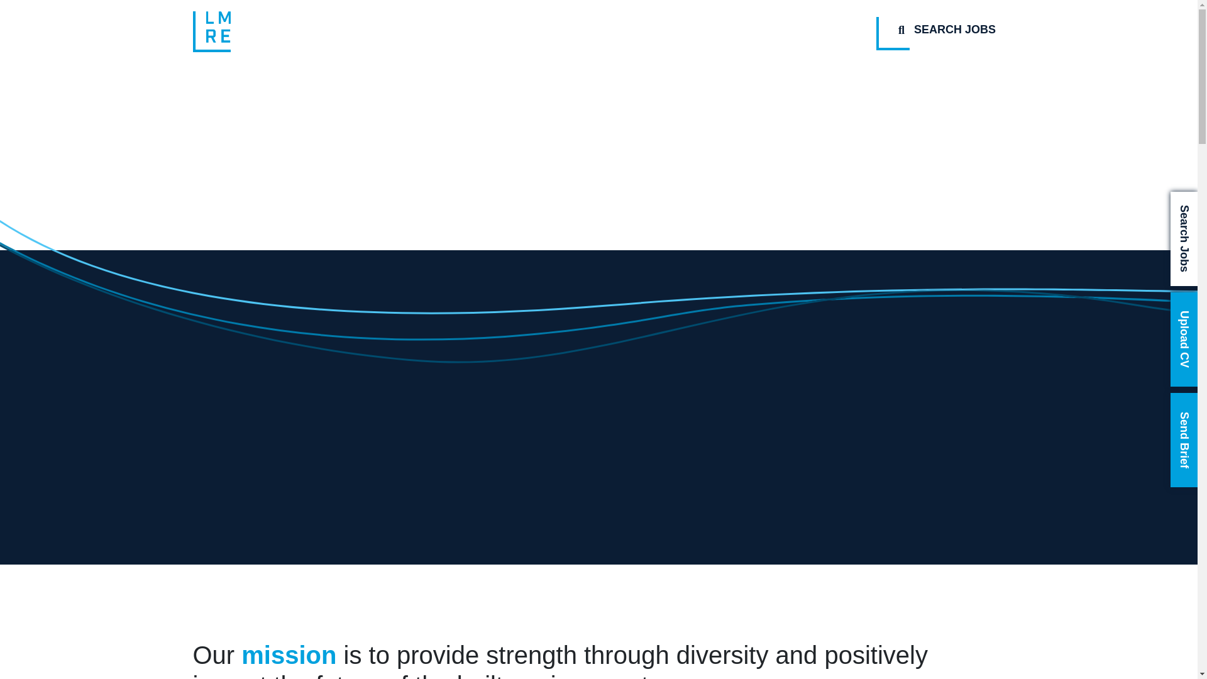 The image size is (1207, 679). I want to click on ABOUT, so click(332, 31).